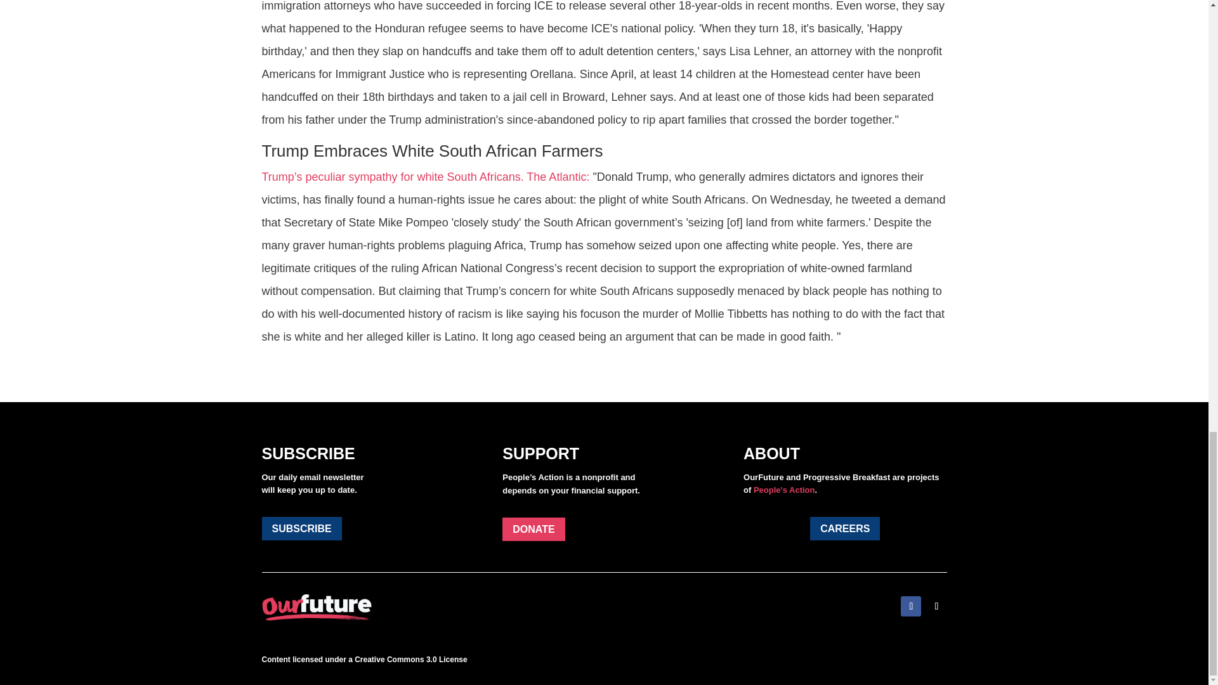  Describe the element at coordinates (936, 606) in the screenshot. I see `Follow on X` at that location.